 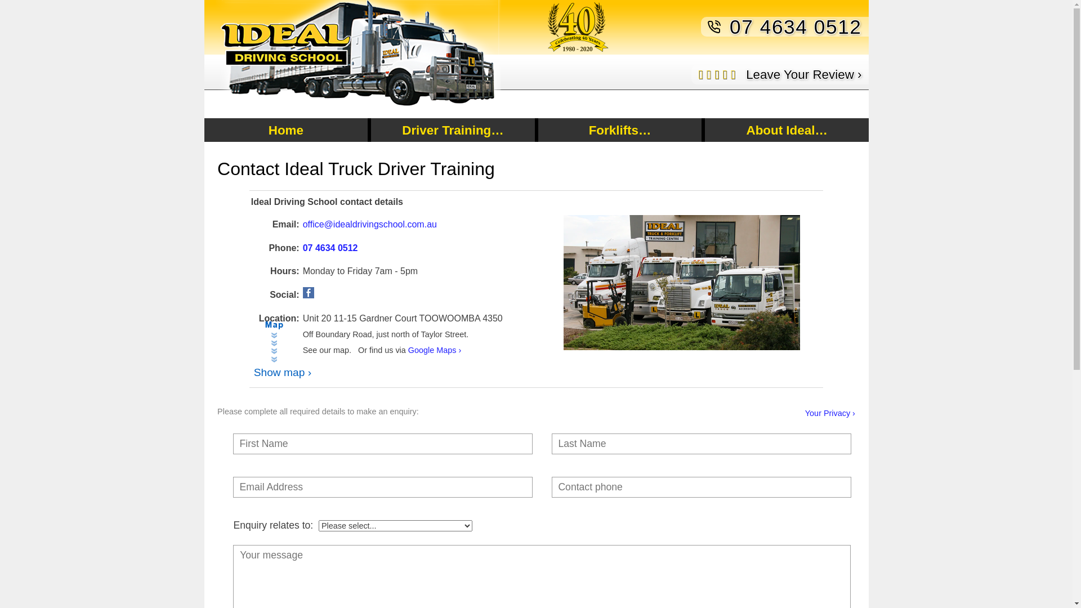 What do you see at coordinates (370, 224) in the screenshot?
I see `office@idealdrivingschool.com.au` at bounding box center [370, 224].